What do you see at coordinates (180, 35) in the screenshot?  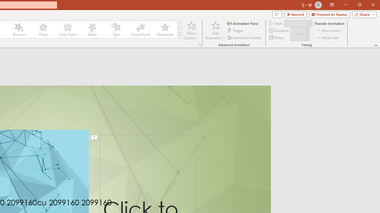 I see `Animation Styles` at bounding box center [180, 35].